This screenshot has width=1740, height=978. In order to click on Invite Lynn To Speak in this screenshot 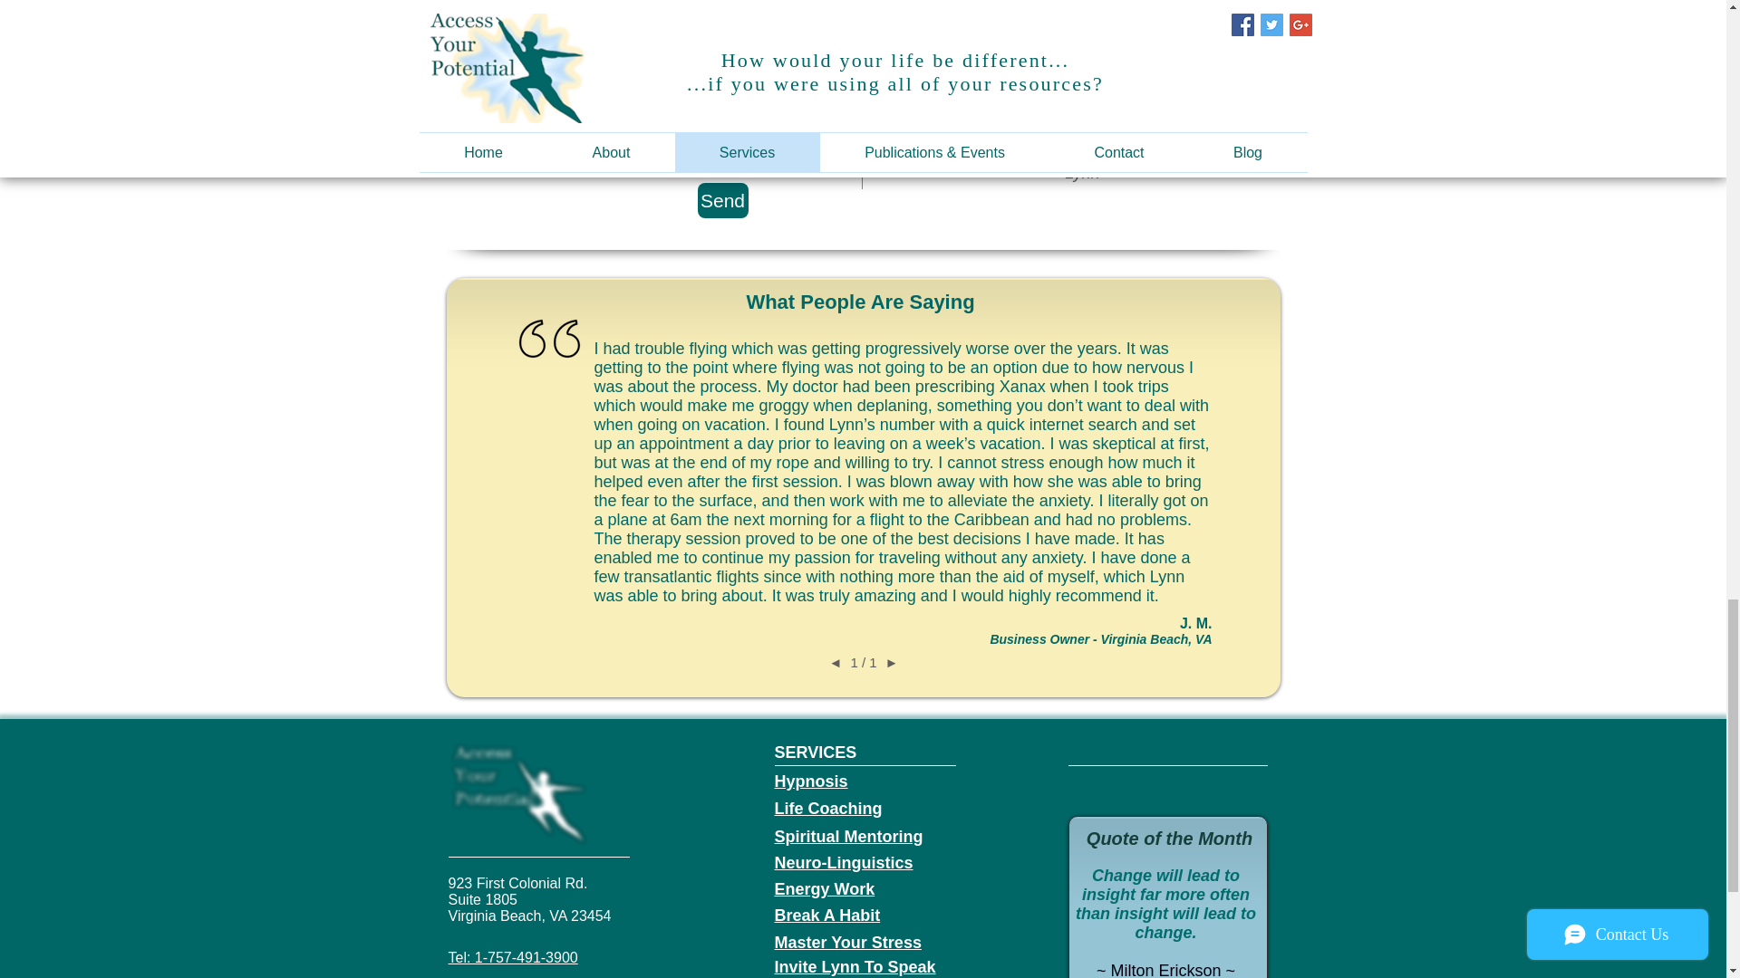, I will do `click(855, 967)`.